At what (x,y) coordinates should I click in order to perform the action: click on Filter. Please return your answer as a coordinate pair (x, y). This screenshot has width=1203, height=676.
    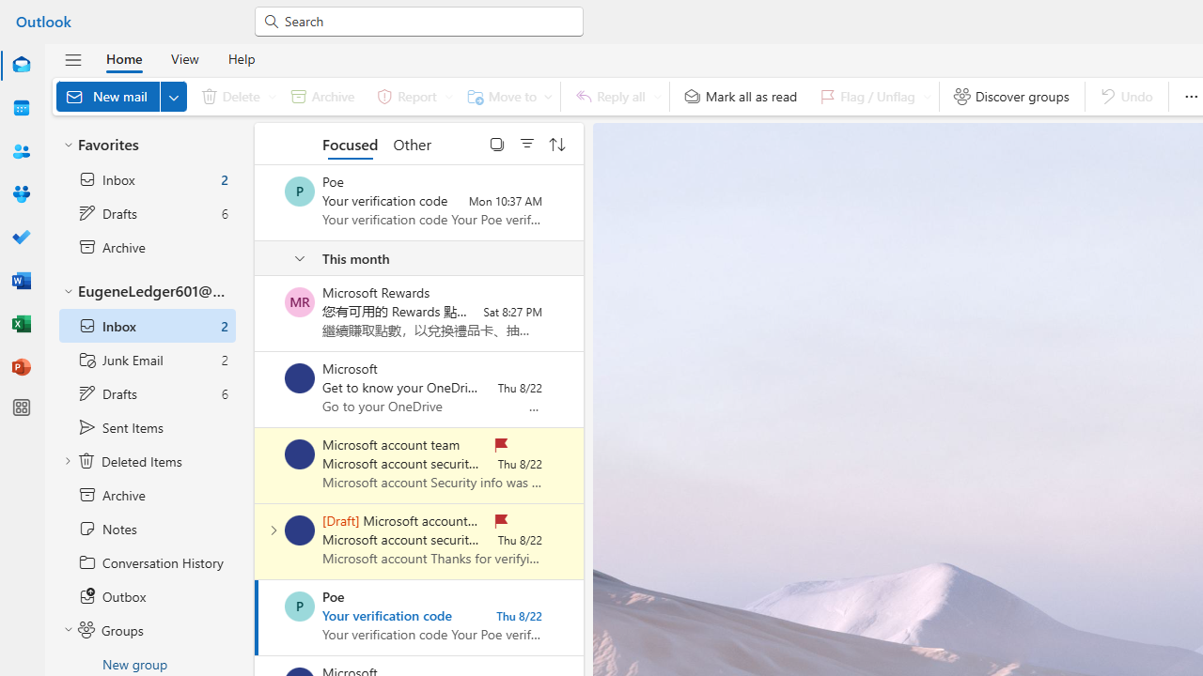
    Looking at the image, I should click on (527, 143).